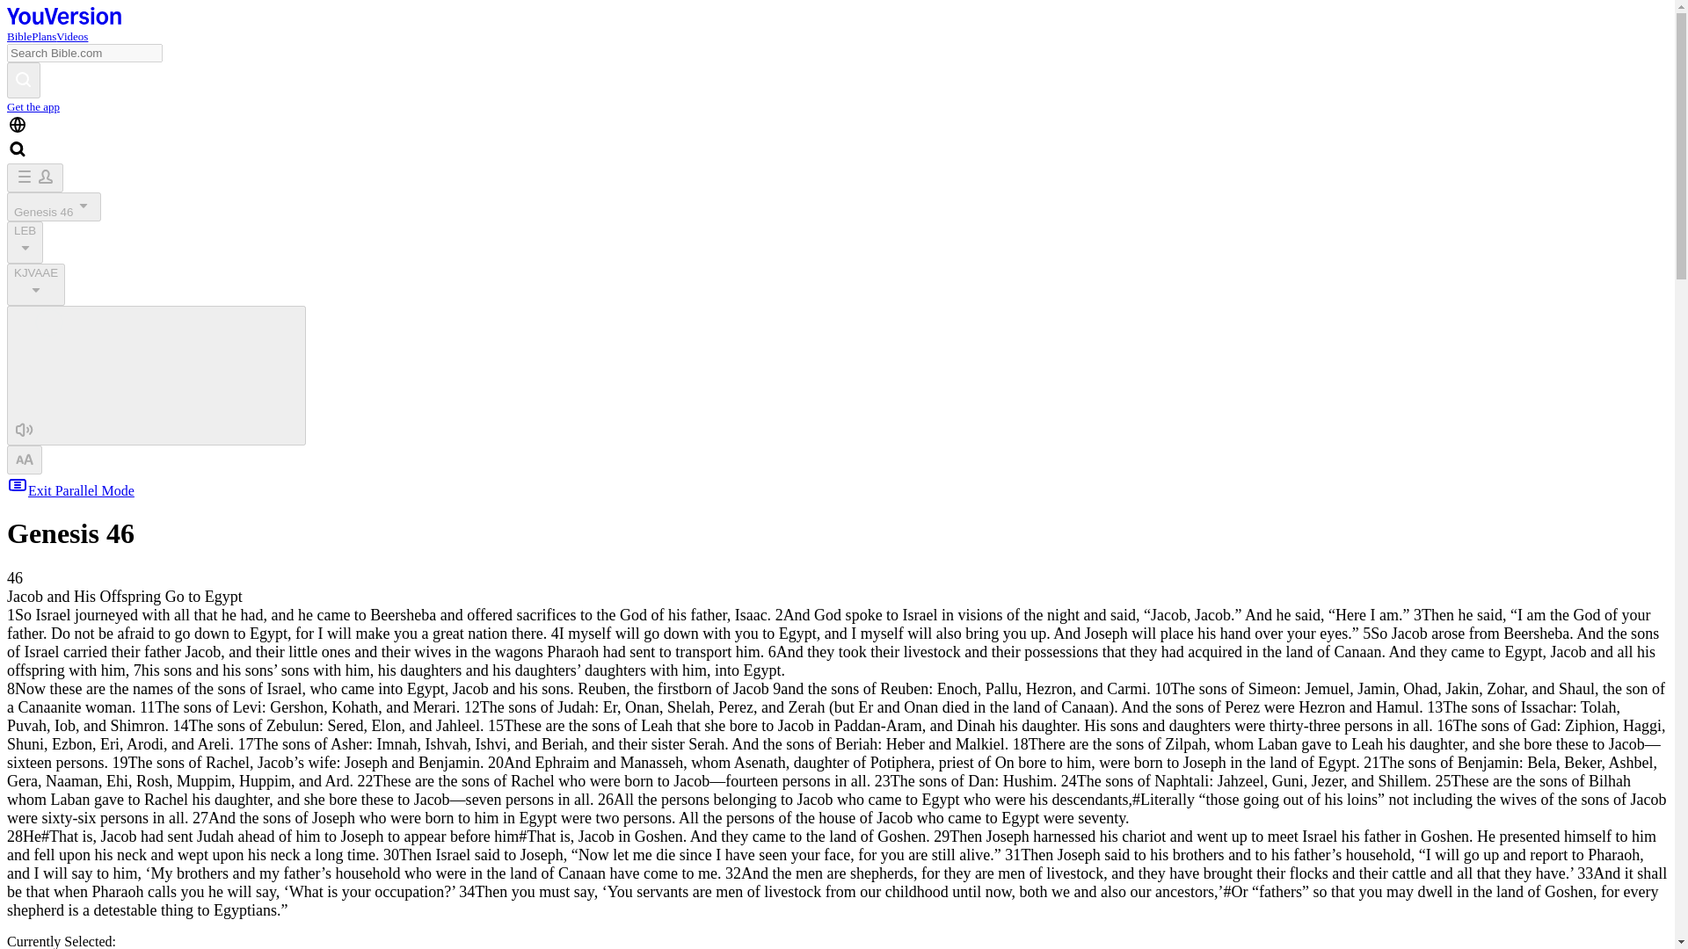 The height and width of the screenshot is (949, 1688). Describe the element at coordinates (25, 460) in the screenshot. I see `READER SETTINGS` at that location.